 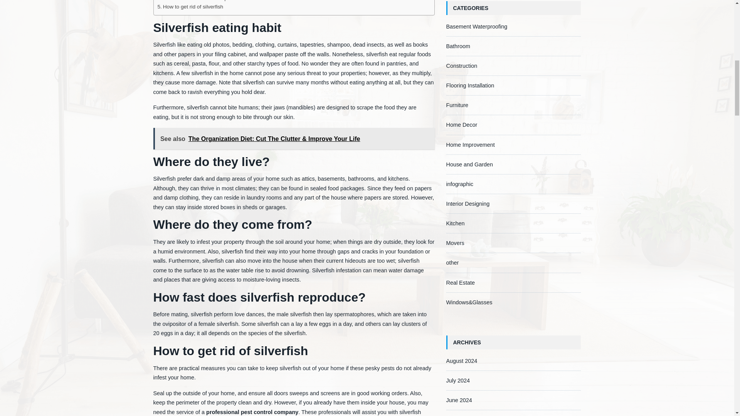 I want to click on Home Decor, so click(x=462, y=125).